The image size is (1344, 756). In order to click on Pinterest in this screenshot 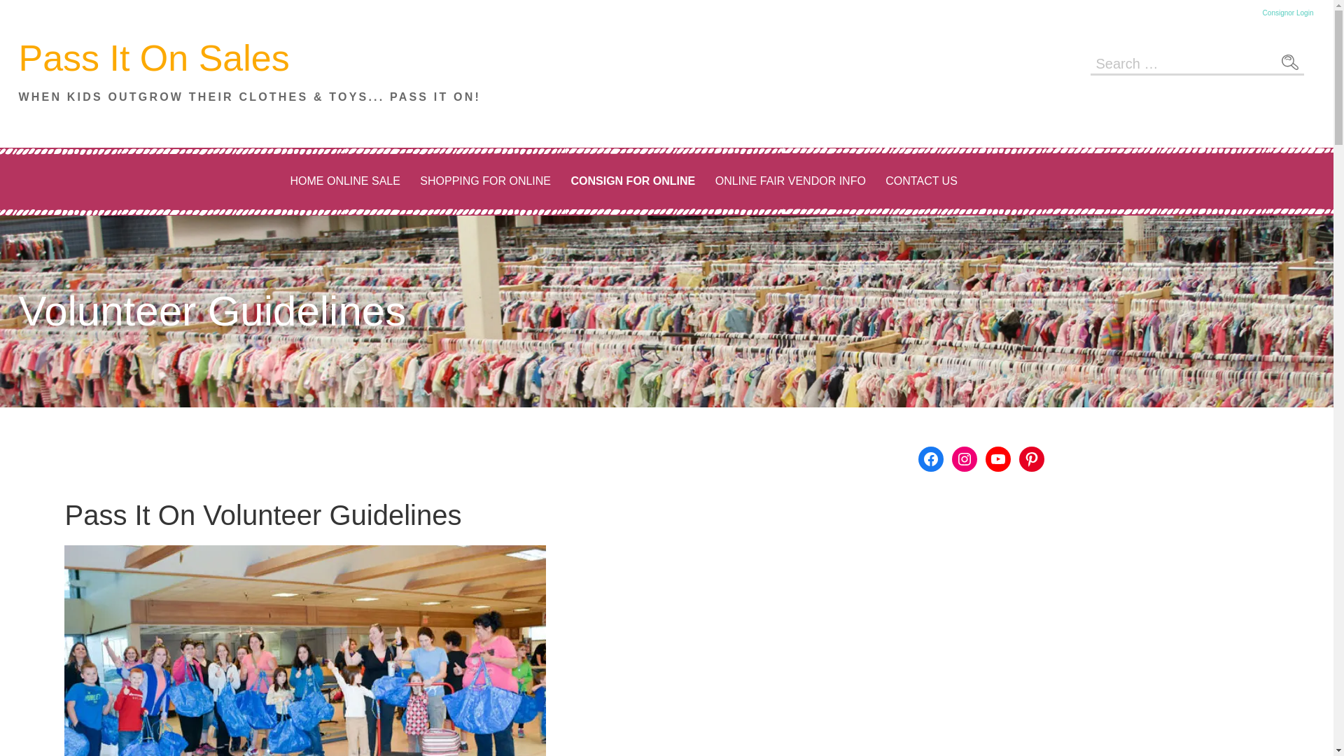, I will do `click(1031, 459)`.